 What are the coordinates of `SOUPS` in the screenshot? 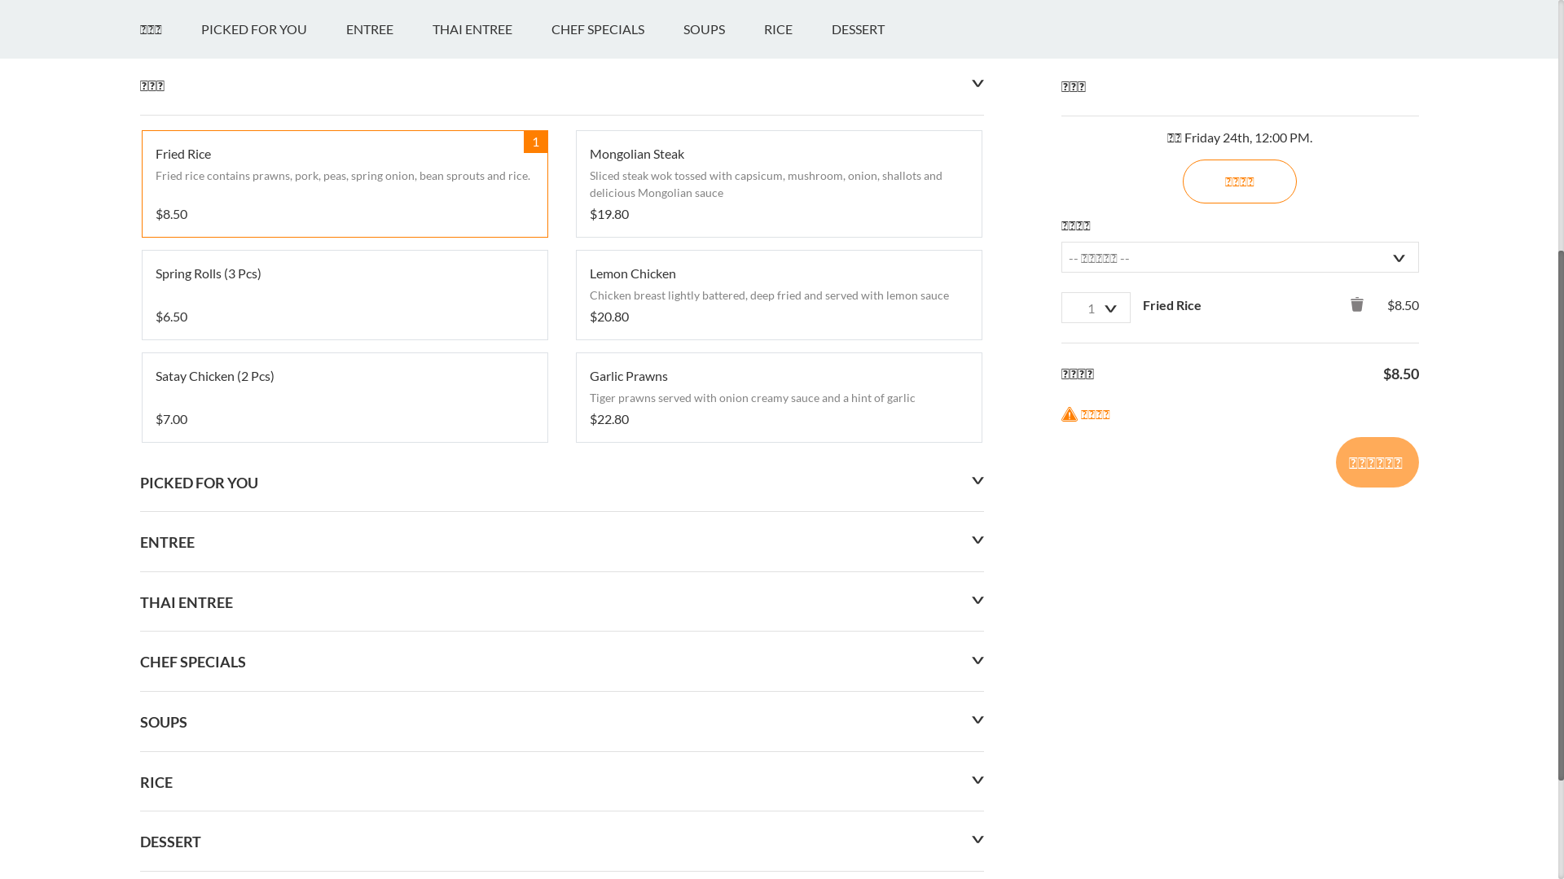 It's located at (723, 445).